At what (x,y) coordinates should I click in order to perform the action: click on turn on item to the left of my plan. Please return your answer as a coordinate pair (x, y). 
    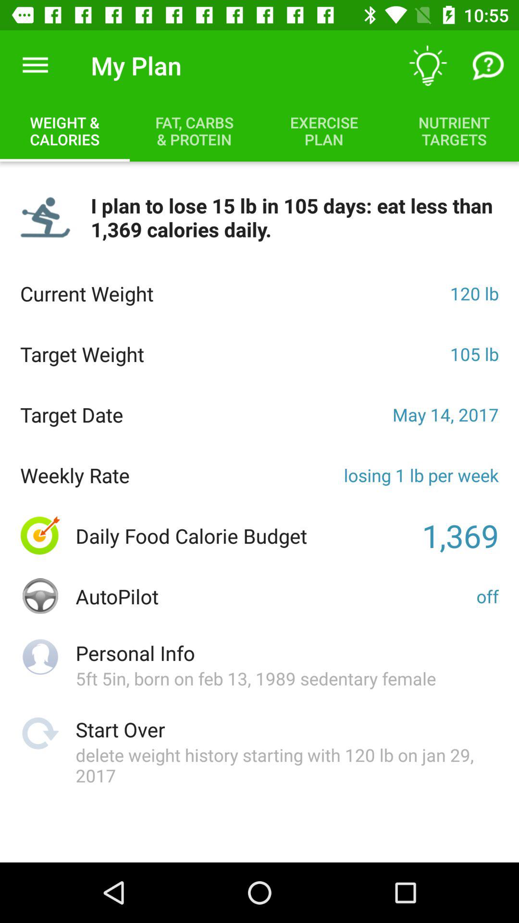
    Looking at the image, I should click on (35, 65).